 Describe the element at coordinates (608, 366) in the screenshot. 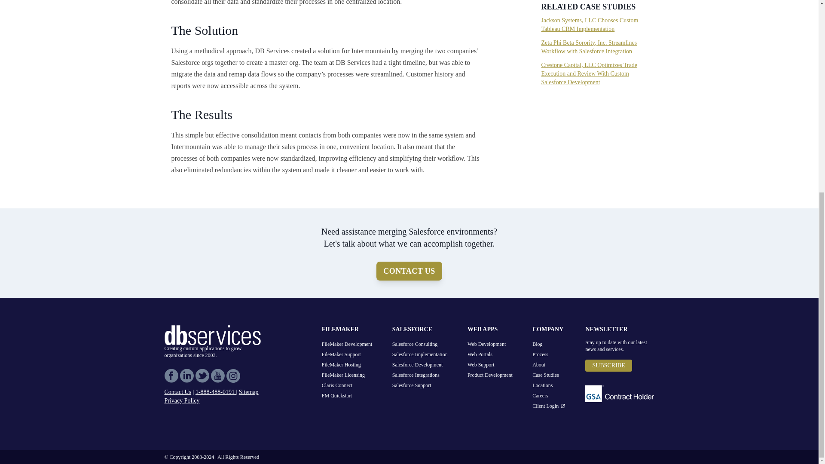

I see `Subscribe` at that location.